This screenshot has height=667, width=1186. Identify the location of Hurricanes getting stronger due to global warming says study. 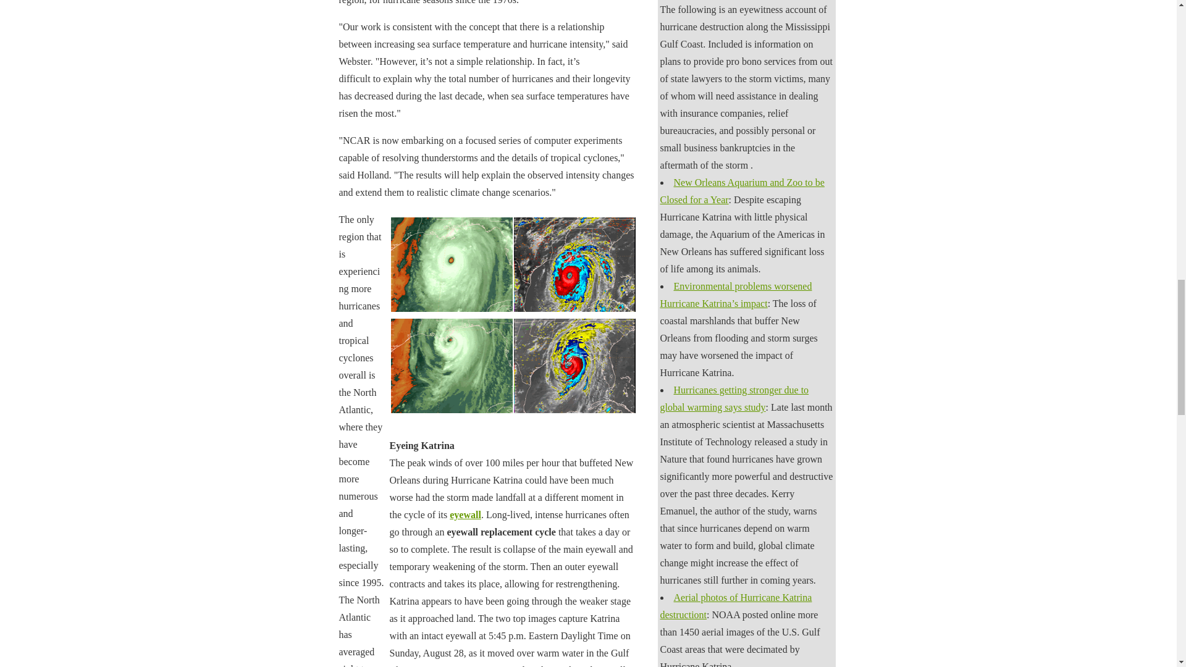
(734, 399).